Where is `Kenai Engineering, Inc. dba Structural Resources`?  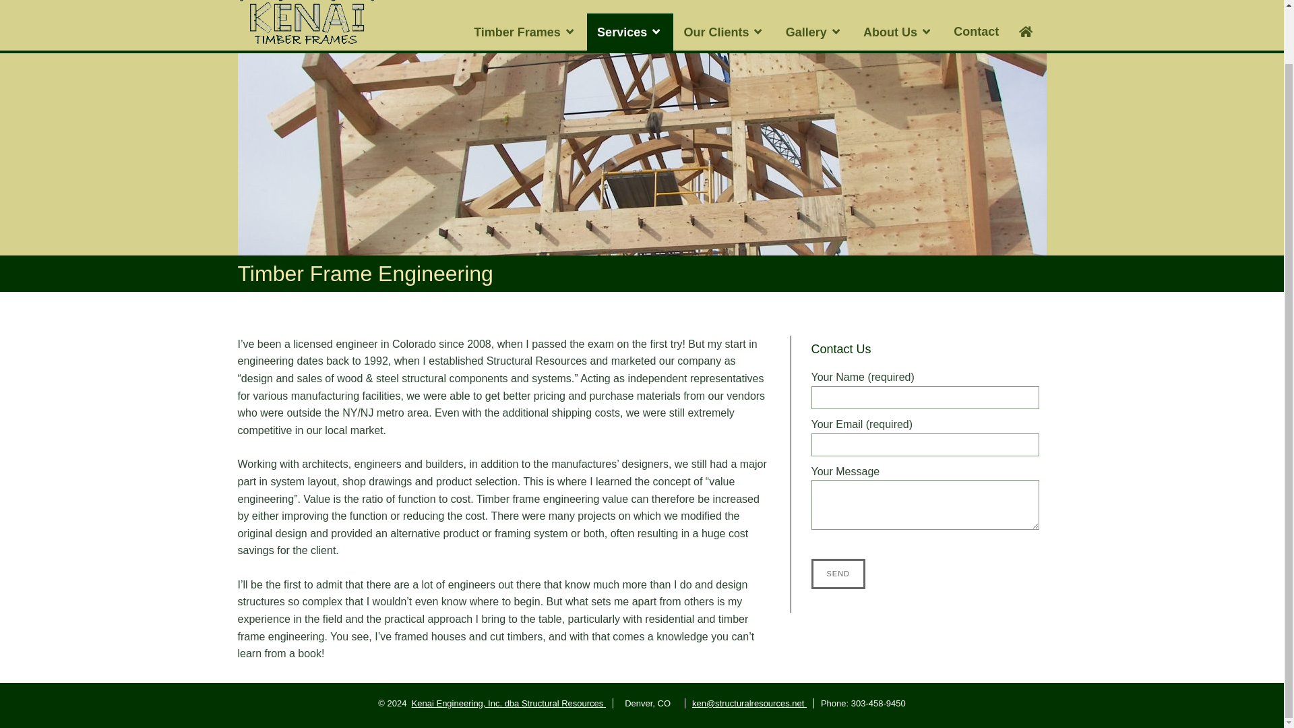 Kenai Engineering, Inc. dba Structural Resources is located at coordinates (508, 702).